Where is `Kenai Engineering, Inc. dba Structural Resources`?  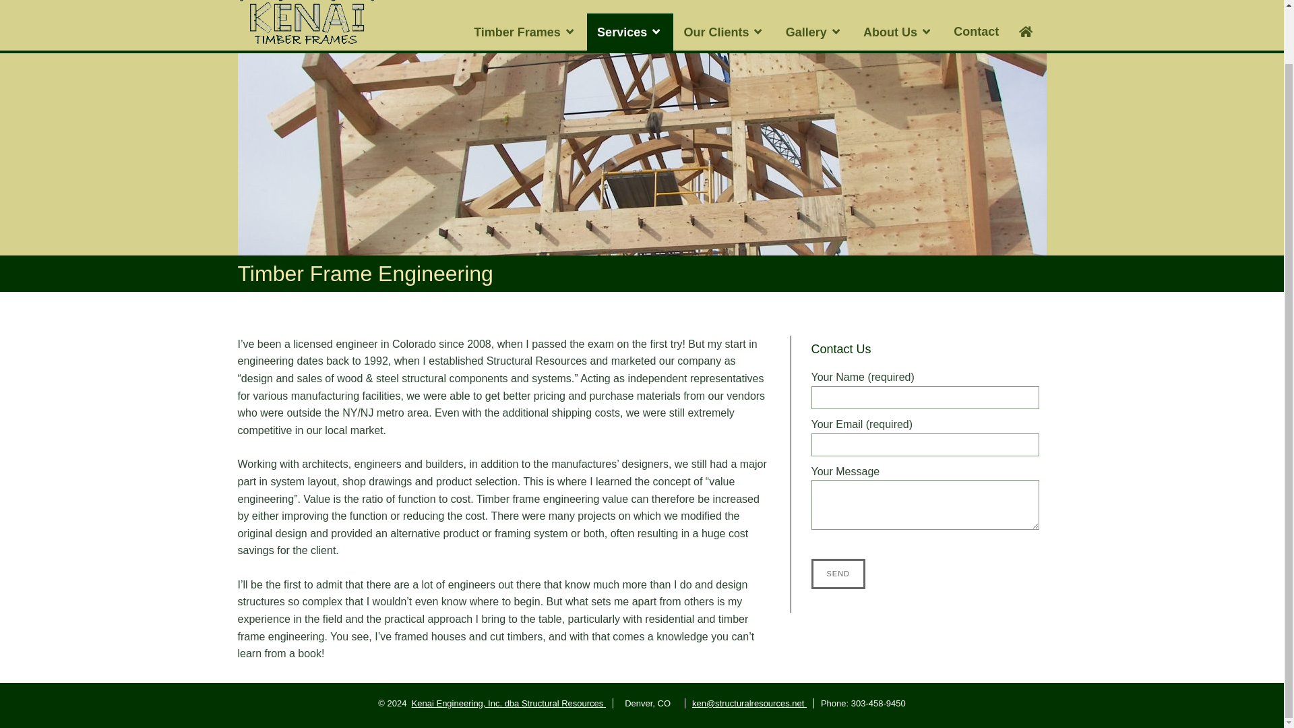 Kenai Engineering, Inc. dba Structural Resources is located at coordinates (508, 702).